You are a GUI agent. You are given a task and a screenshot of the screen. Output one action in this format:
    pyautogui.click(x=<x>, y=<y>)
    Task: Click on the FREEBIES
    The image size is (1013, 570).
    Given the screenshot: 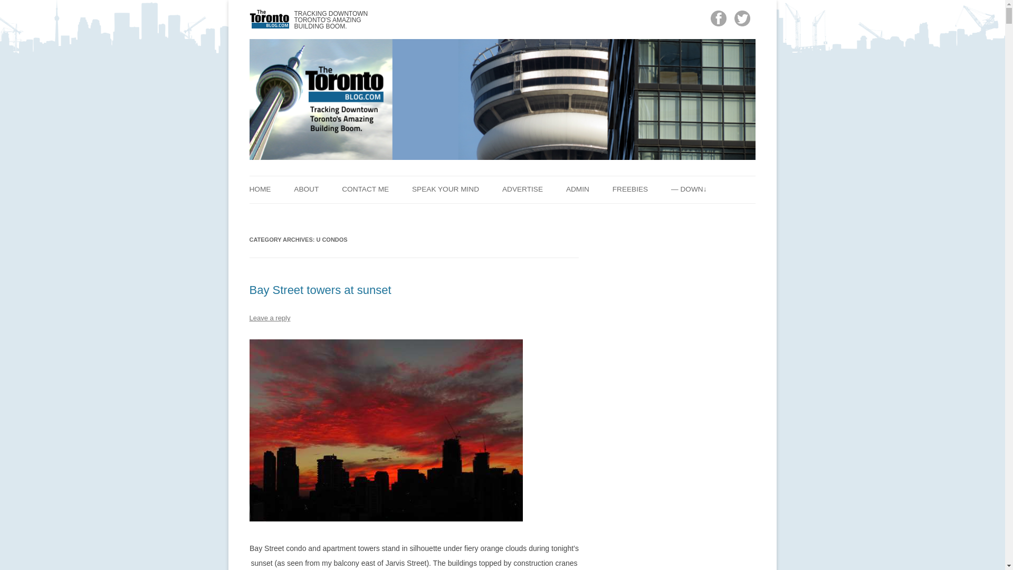 What is the action you would take?
    pyautogui.click(x=630, y=189)
    